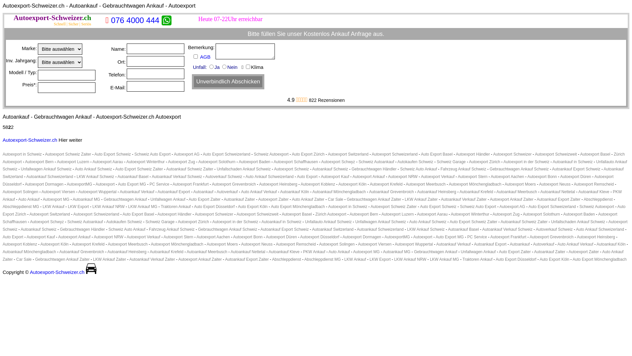  I want to click on Autoankauf Nettetal, so click(558, 192).